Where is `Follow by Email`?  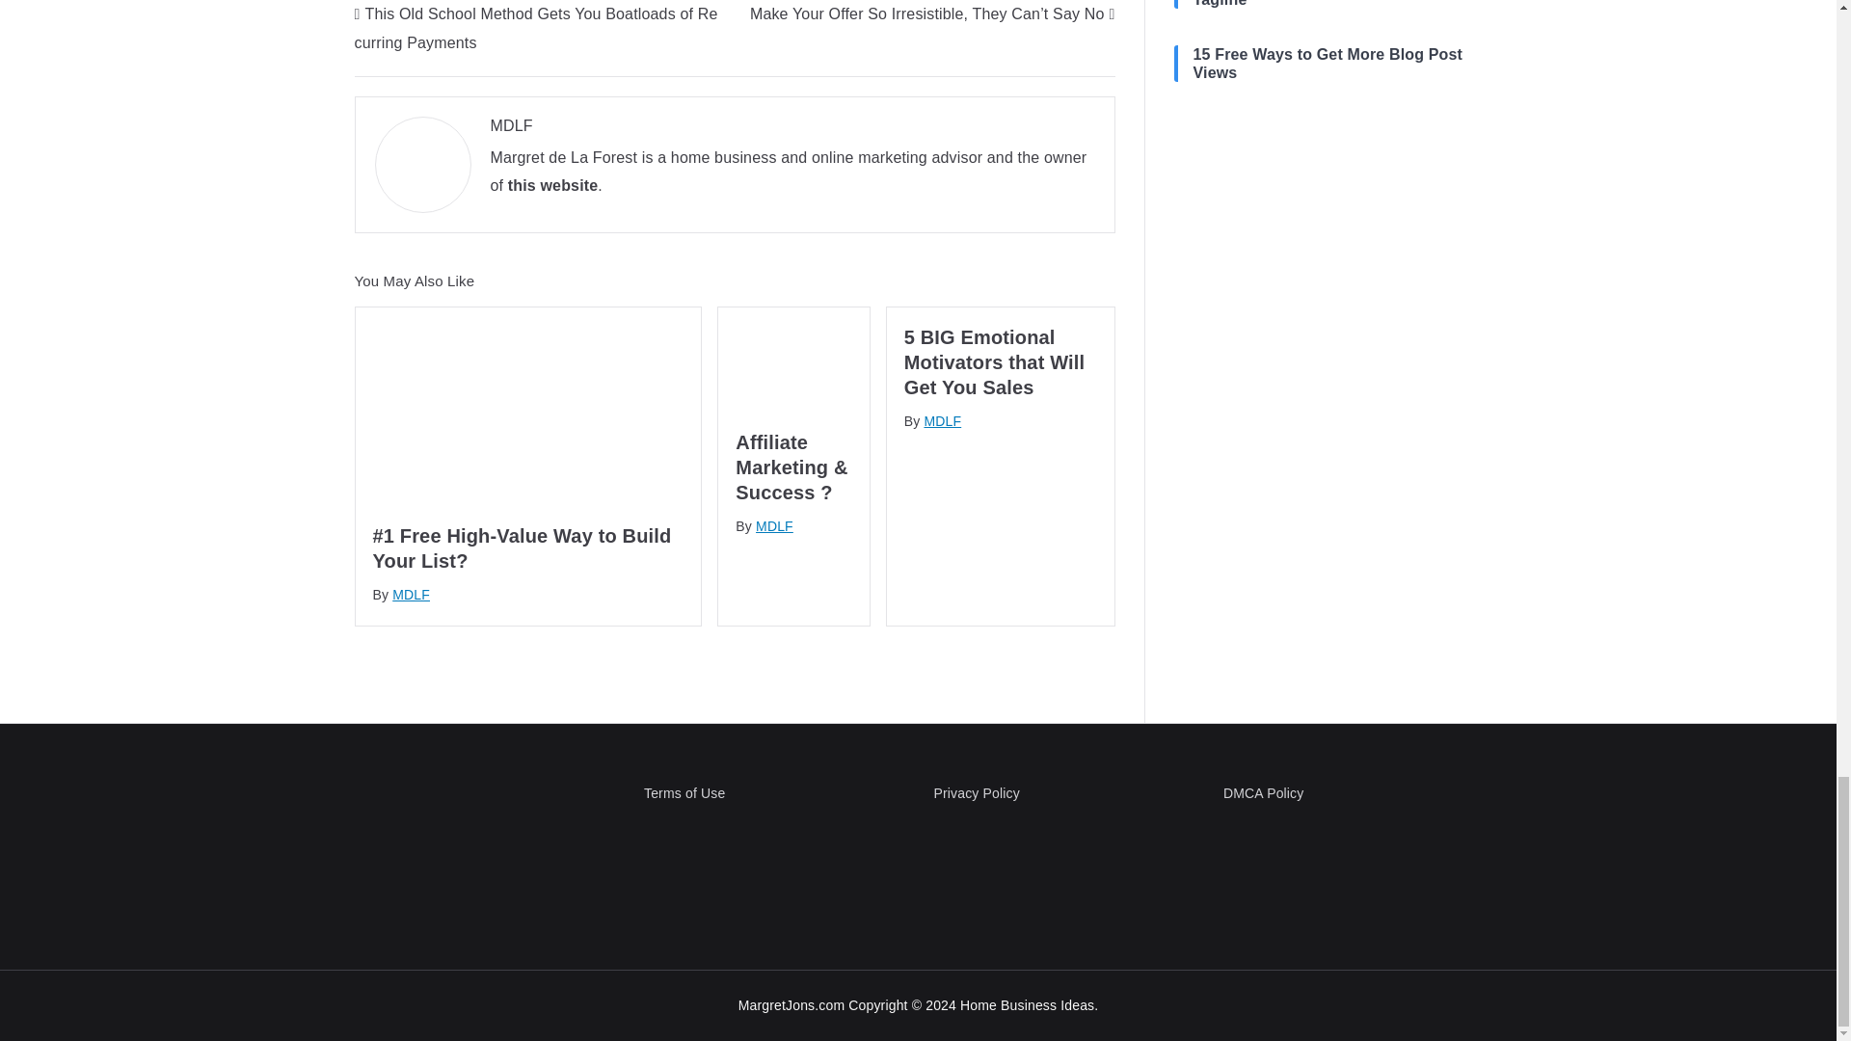
Follow by Email is located at coordinates (1239, 172).